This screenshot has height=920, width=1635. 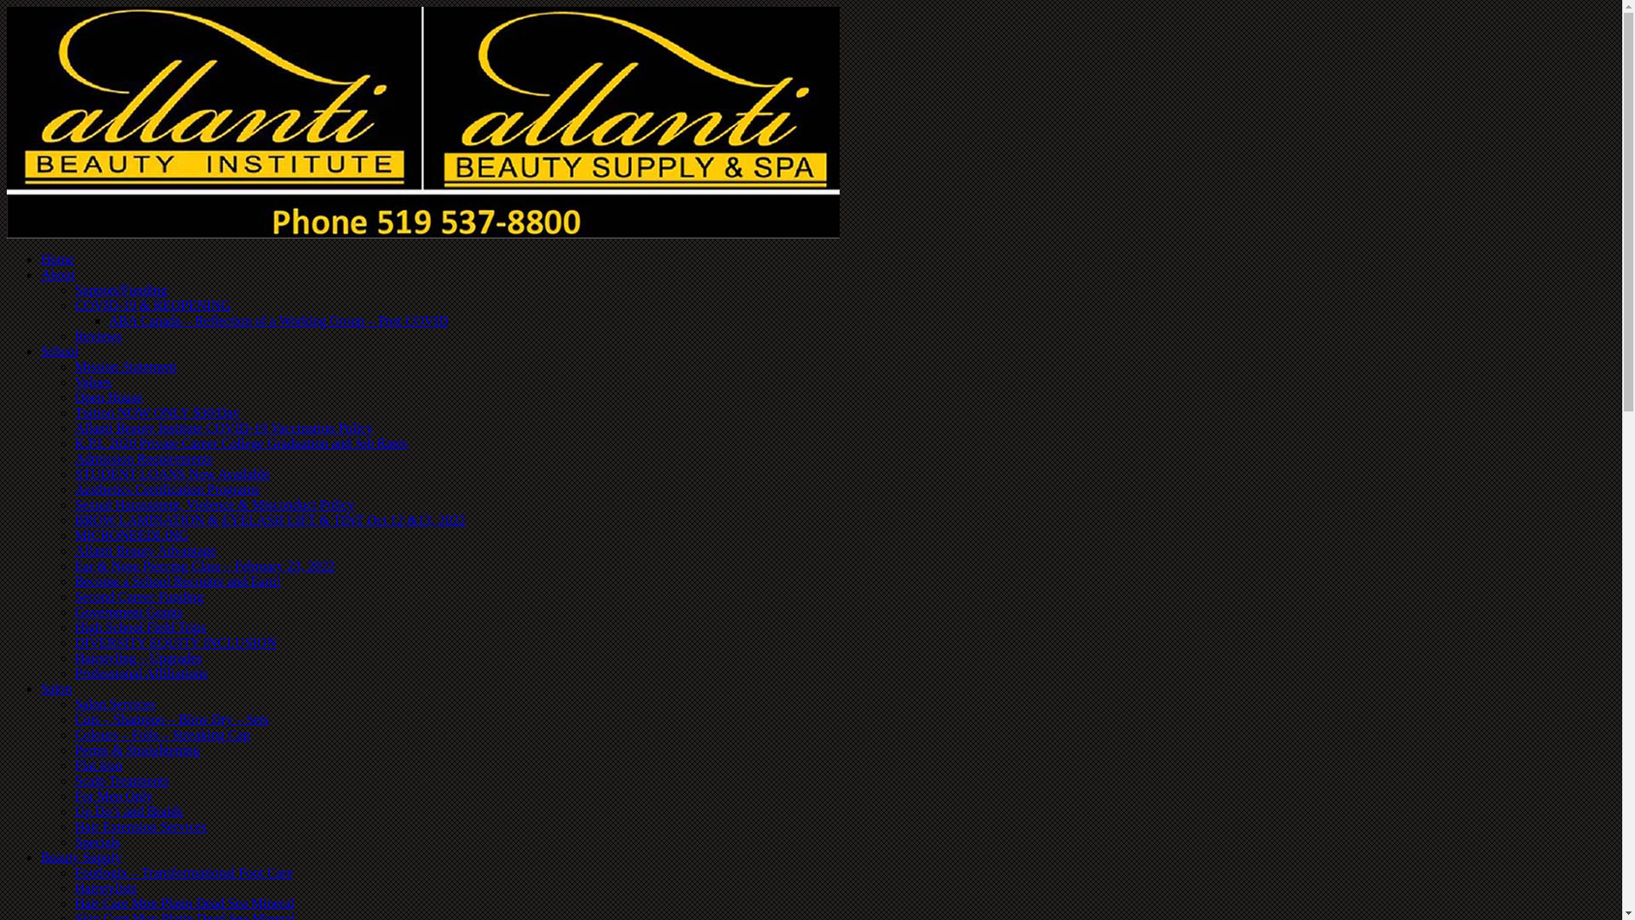 What do you see at coordinates (141, 627) in the screenshot?
I see `High School Field Trips` at bounding box center [141, 627].